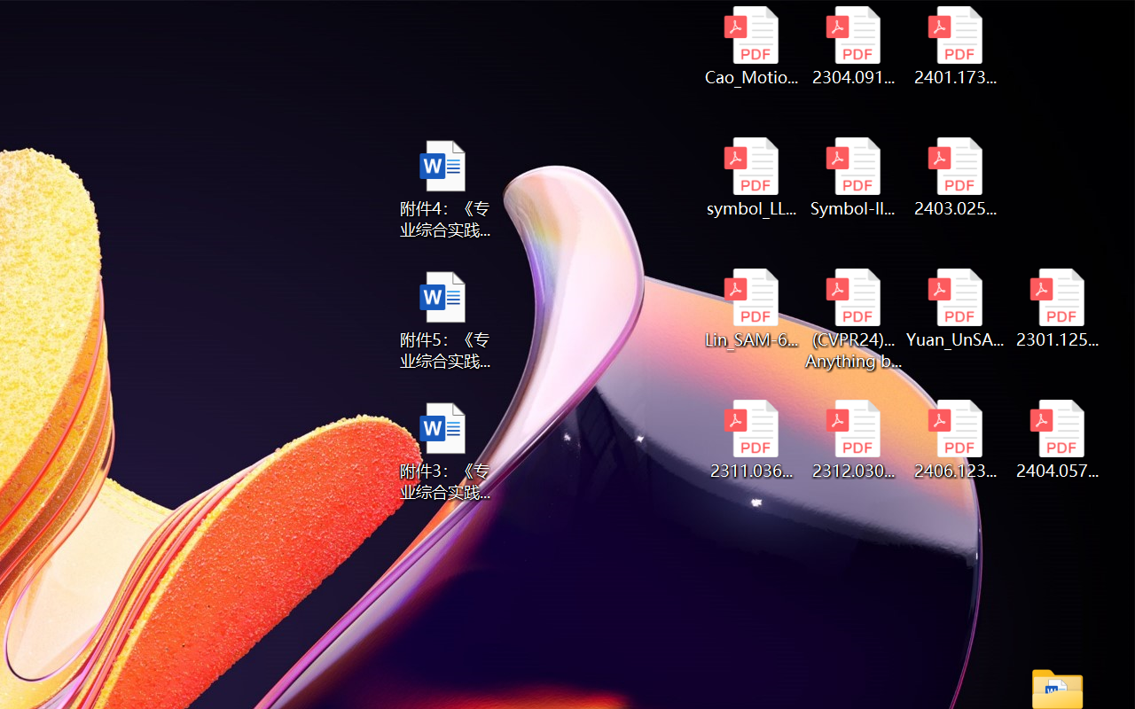  I want to click on 2304.09121v3.pdf, so click(853, 46).